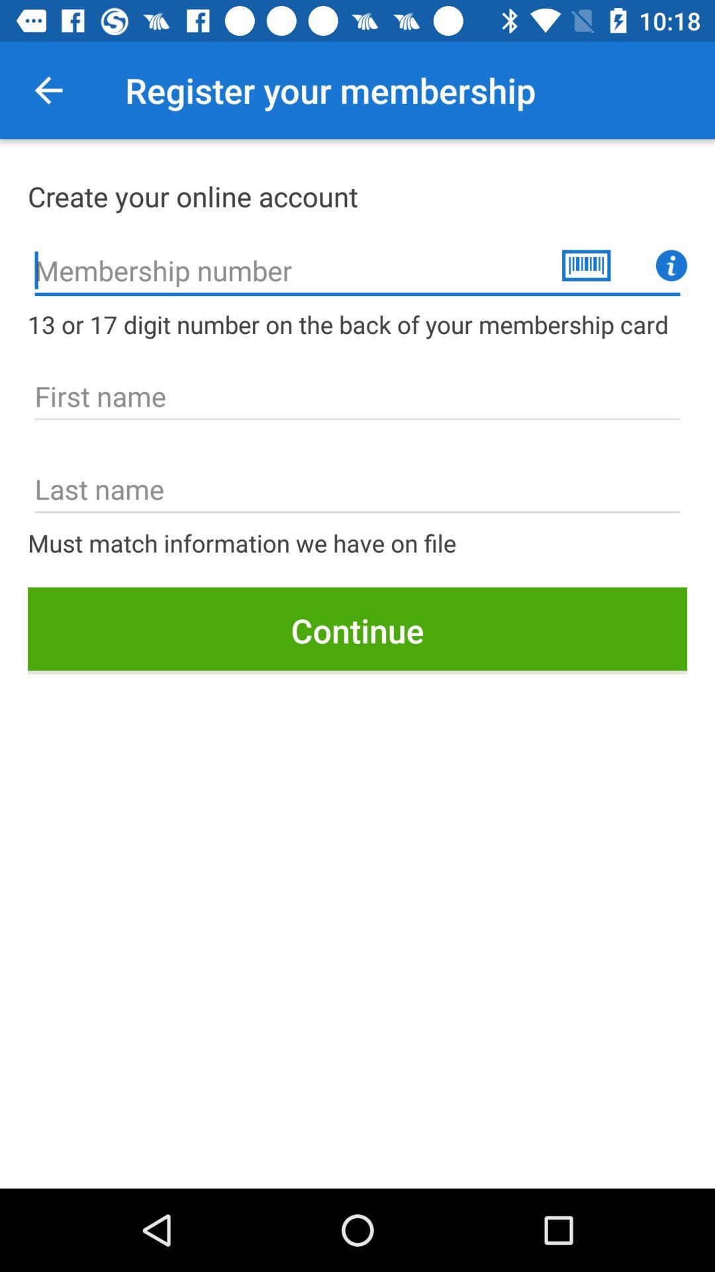 This screenshot has height=1272, width=715. Describe the element at coordinates (48, 90) in the screenshot. I see `type the membership number` at that location.